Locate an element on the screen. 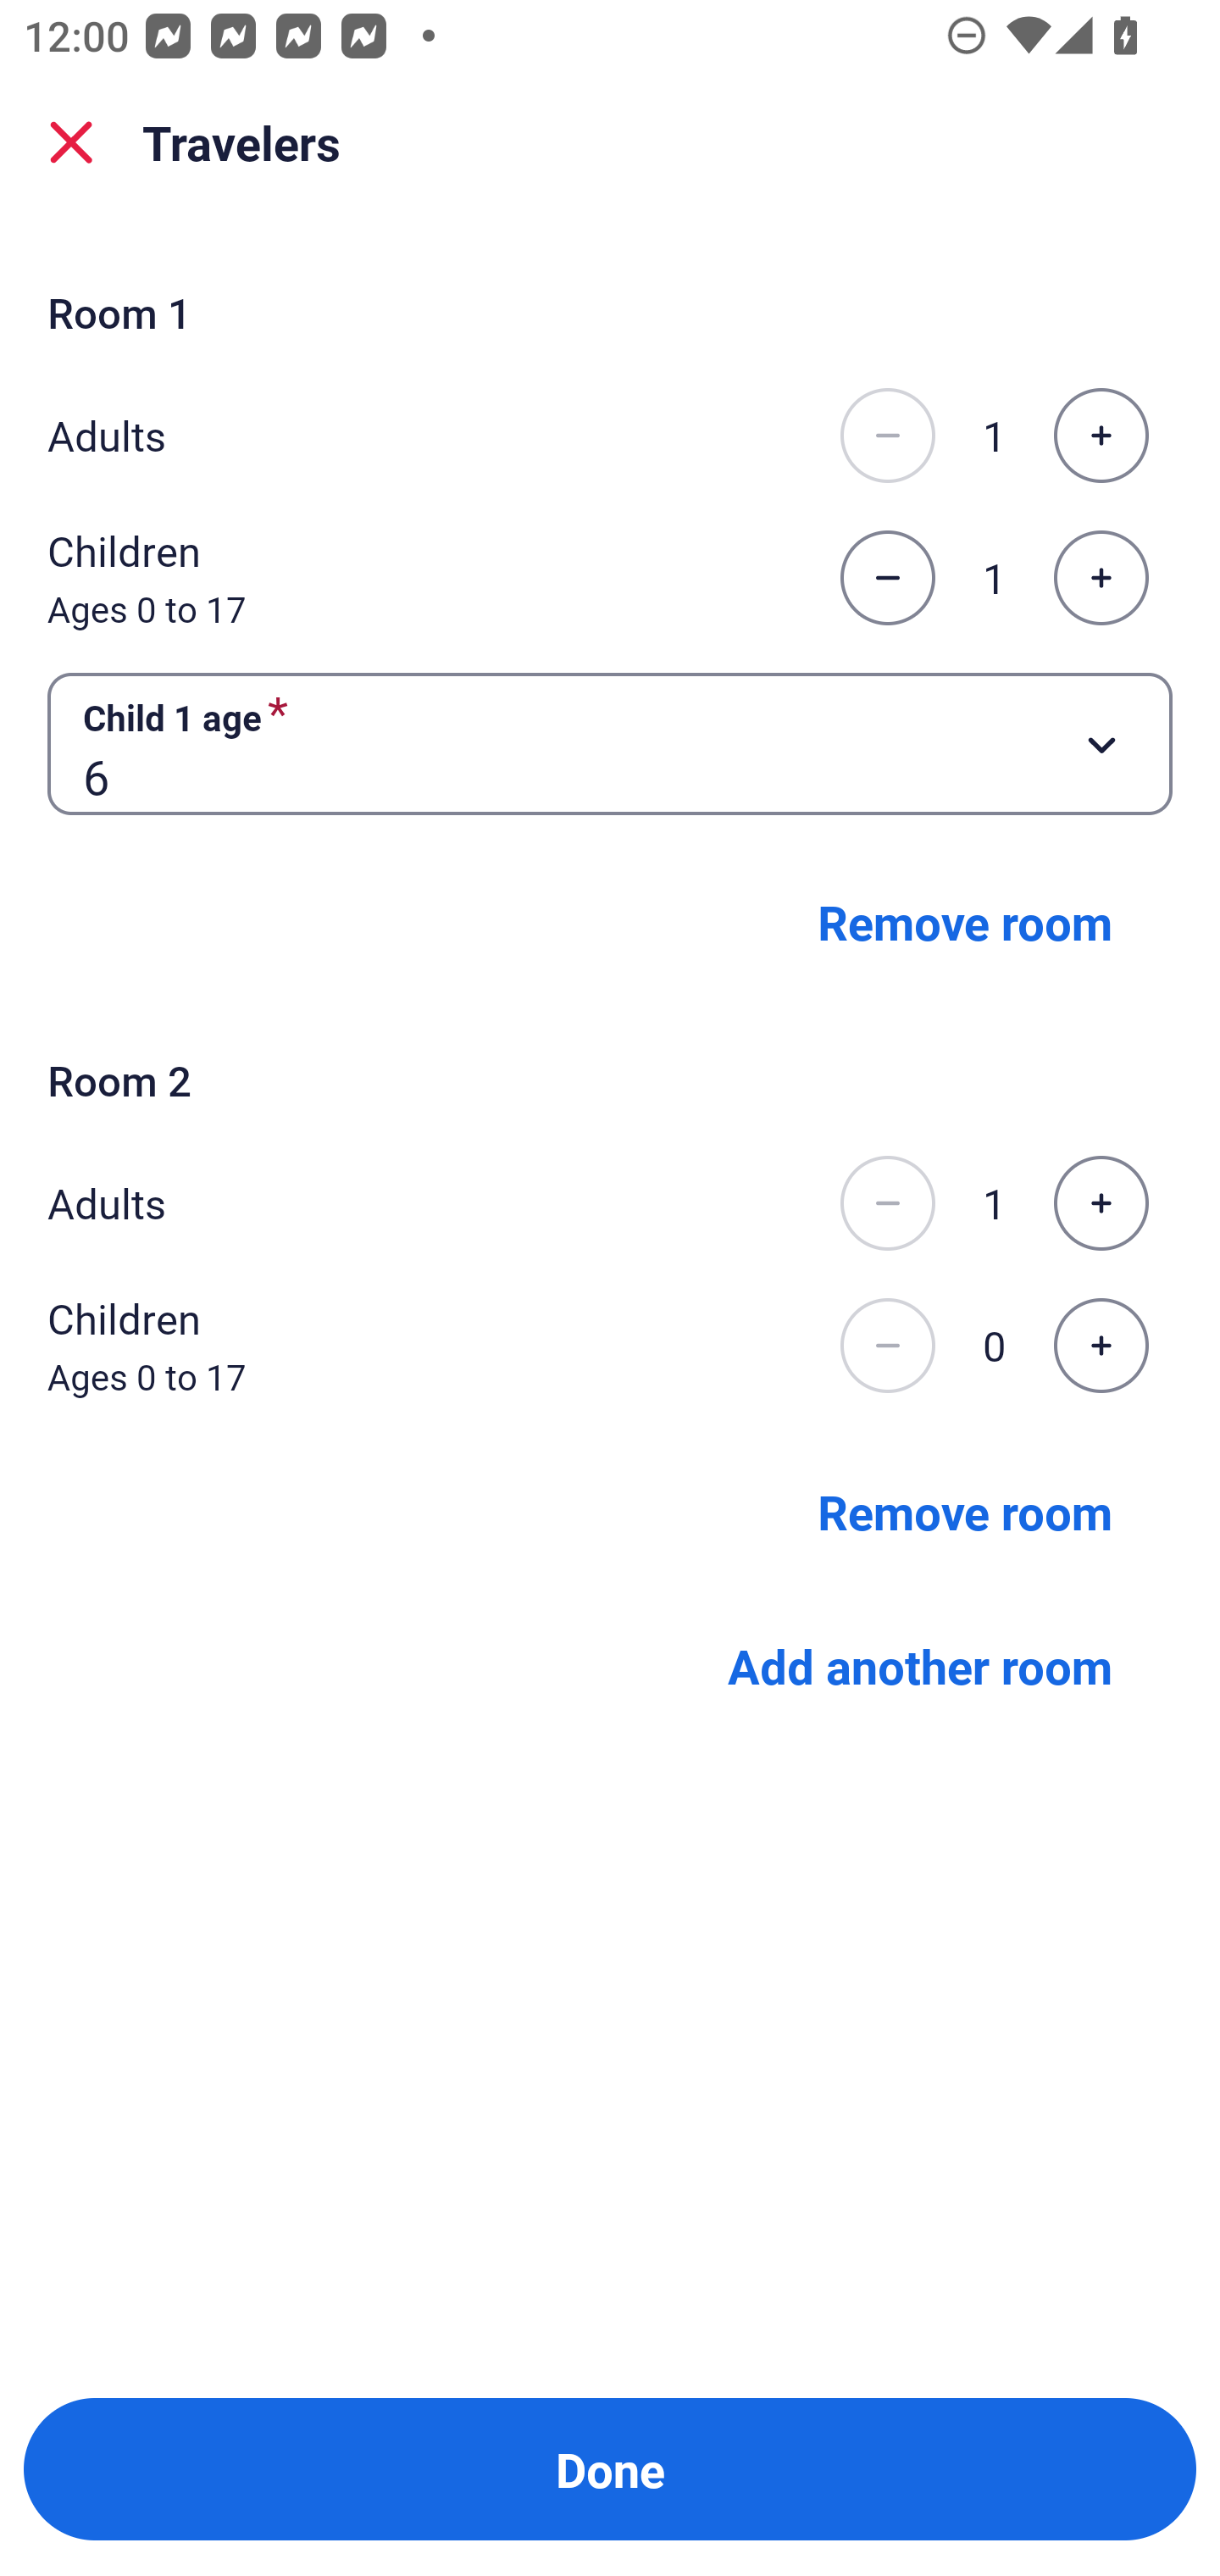 The image size is (1220, 2576). Remove room is located at coordinates (965, 1510).